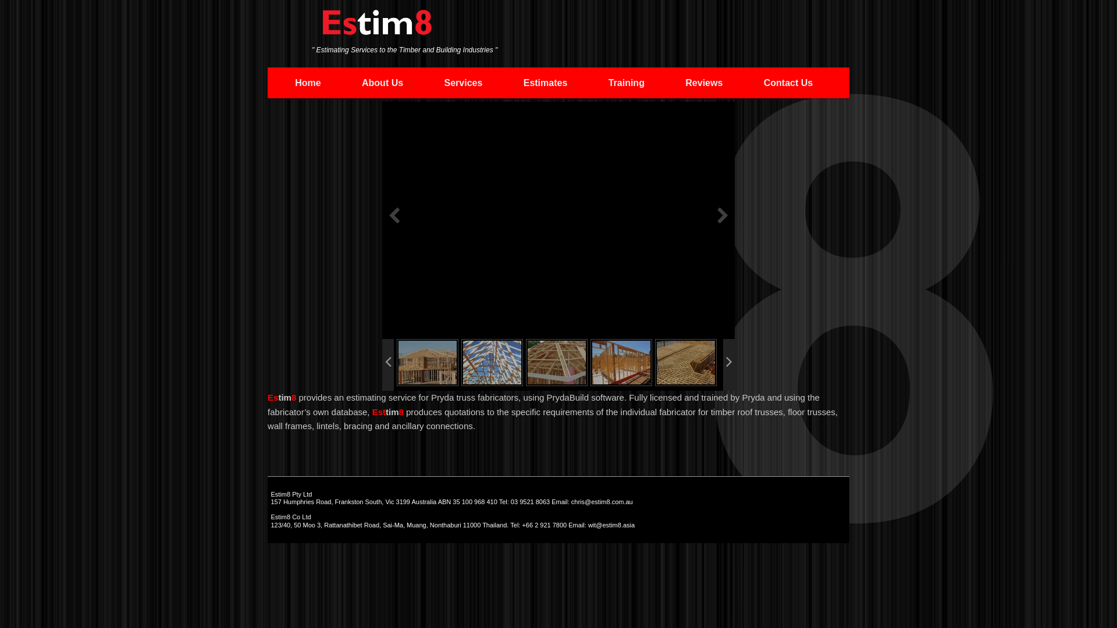  I want to click on Services, so click(463, 83).